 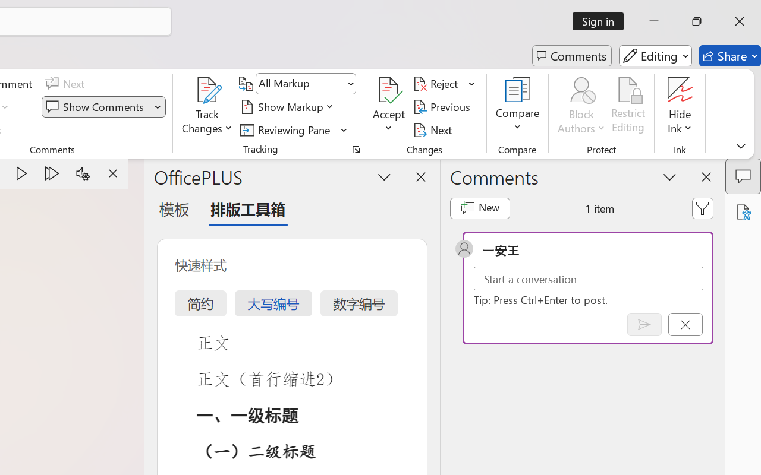 I want to click on Display for Review, so click(x=306, y=84).